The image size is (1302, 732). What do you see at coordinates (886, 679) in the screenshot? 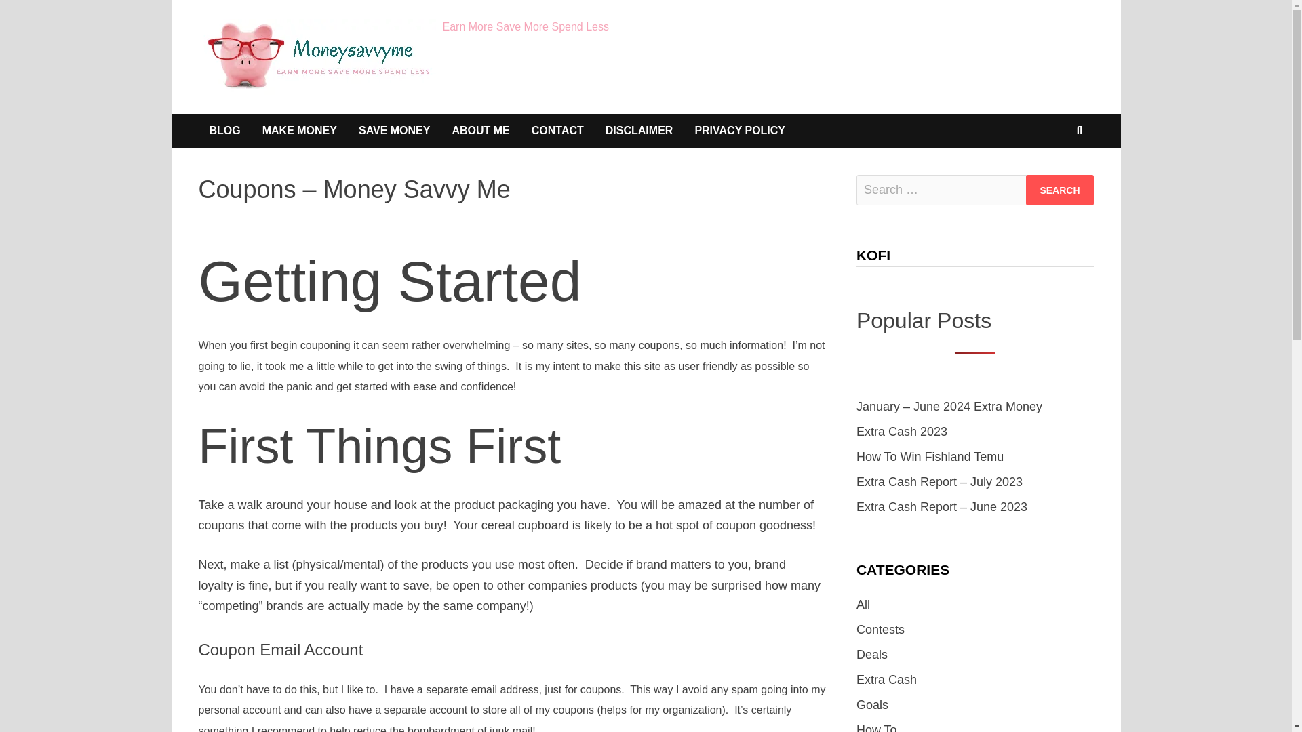
I see `Extra Cash` at bounding box center [886, 679].